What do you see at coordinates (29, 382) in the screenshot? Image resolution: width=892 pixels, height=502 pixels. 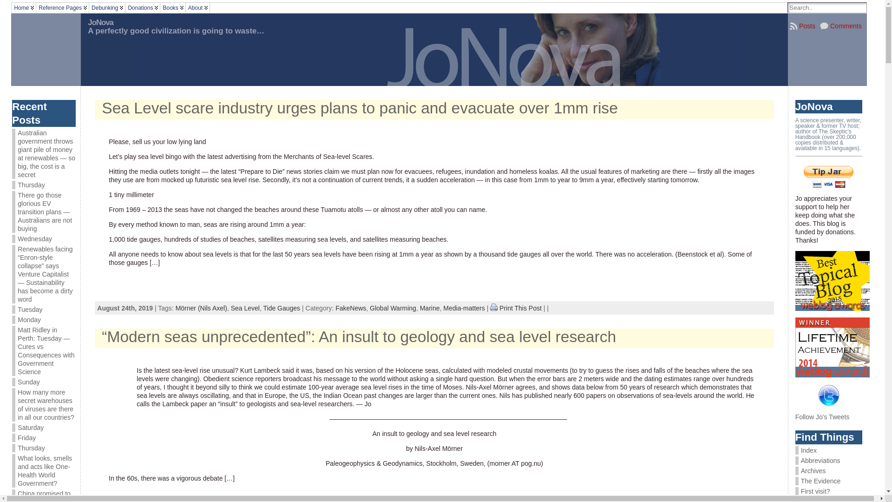 I see `Sunday` at bounding box center [29, 382].